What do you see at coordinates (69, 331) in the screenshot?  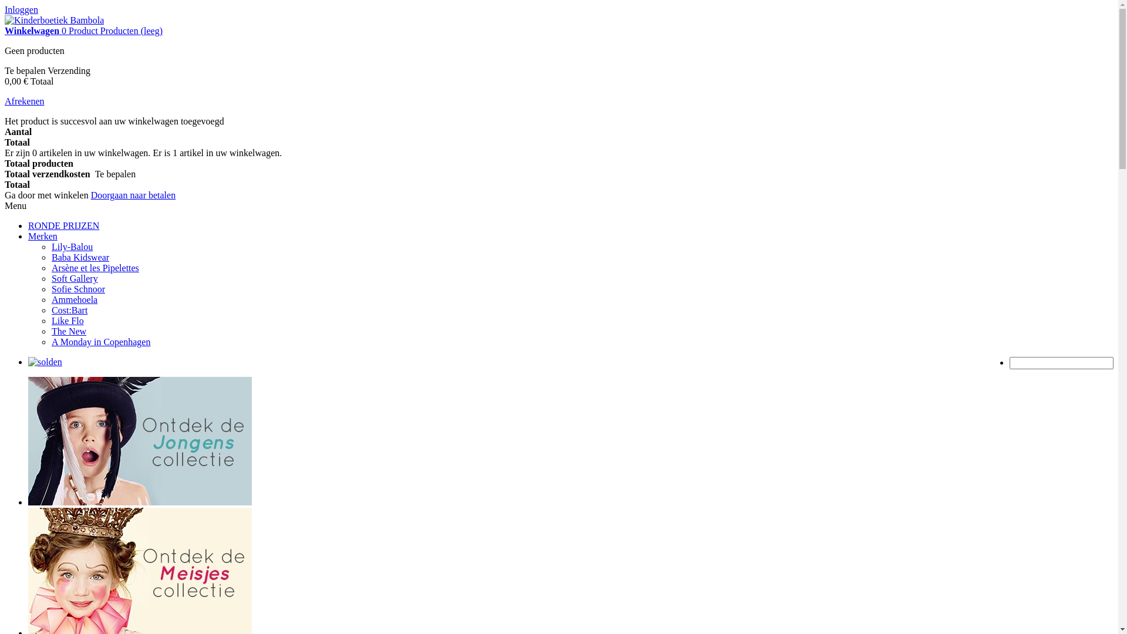 I see `The New` at bounding box center [69, 331].